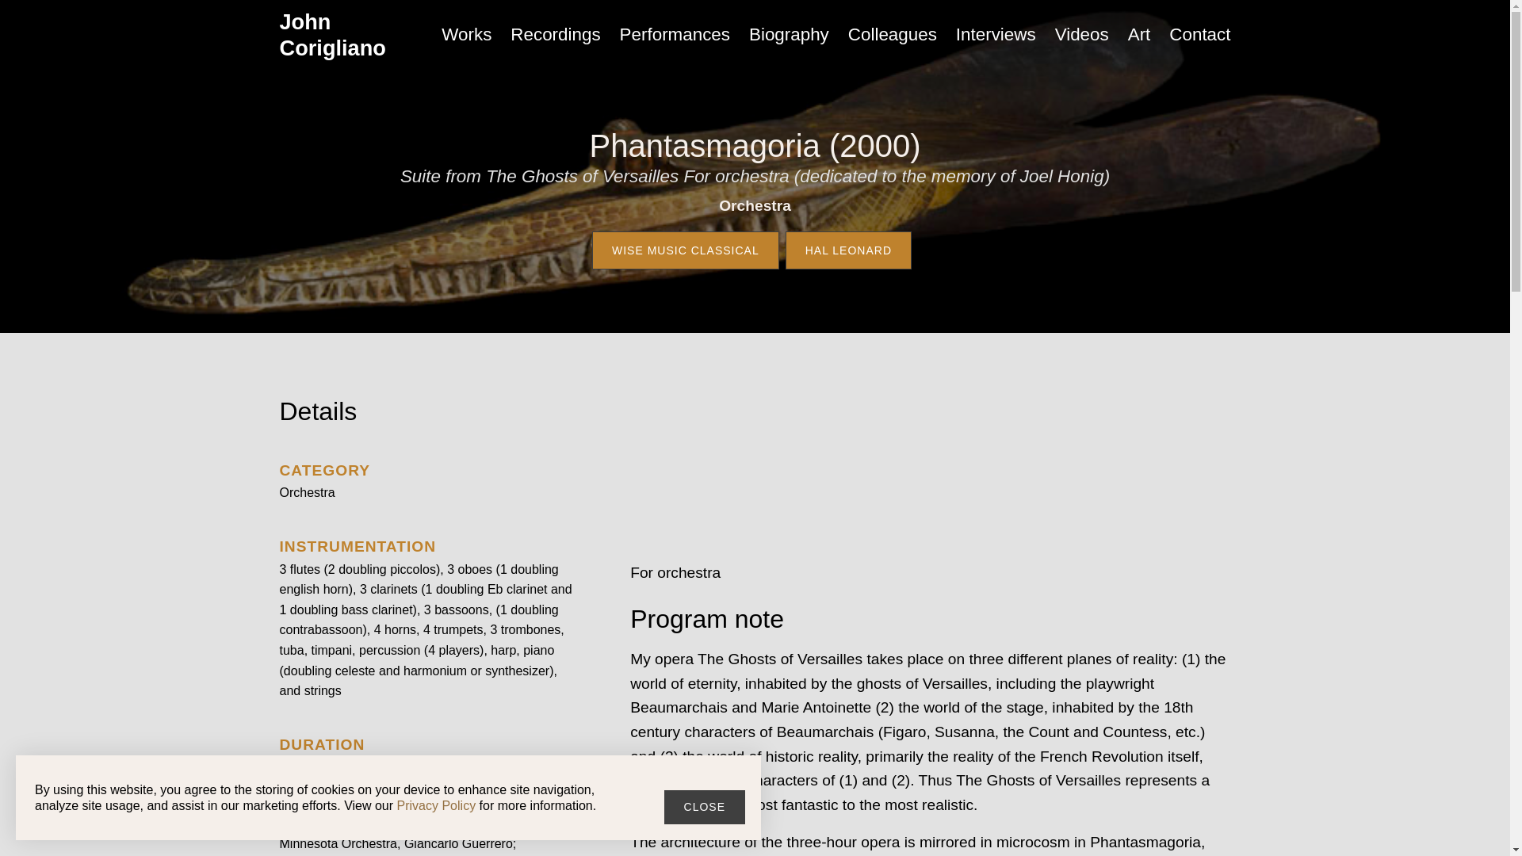 This screenshot has height=856, width=1522. Describe the element at coordinates (996, 35) in the screenshot. I see `Interviews` at that location.